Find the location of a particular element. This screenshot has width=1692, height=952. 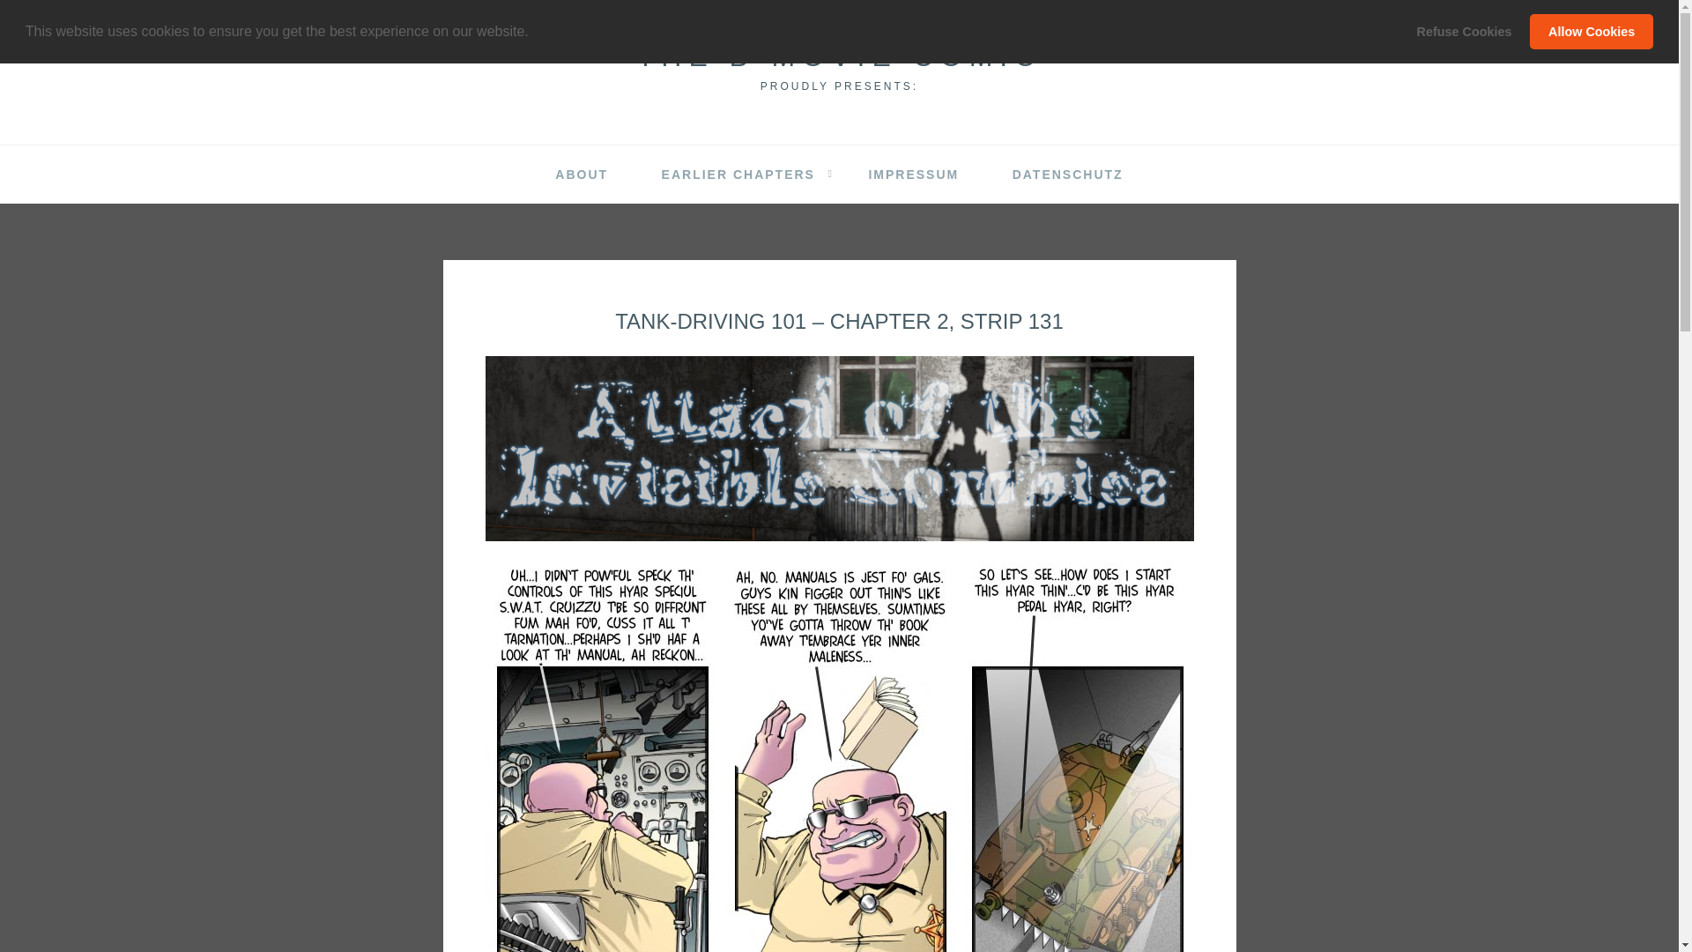

THE B-MOVIE COMIC is located at coordinates (839, 56).